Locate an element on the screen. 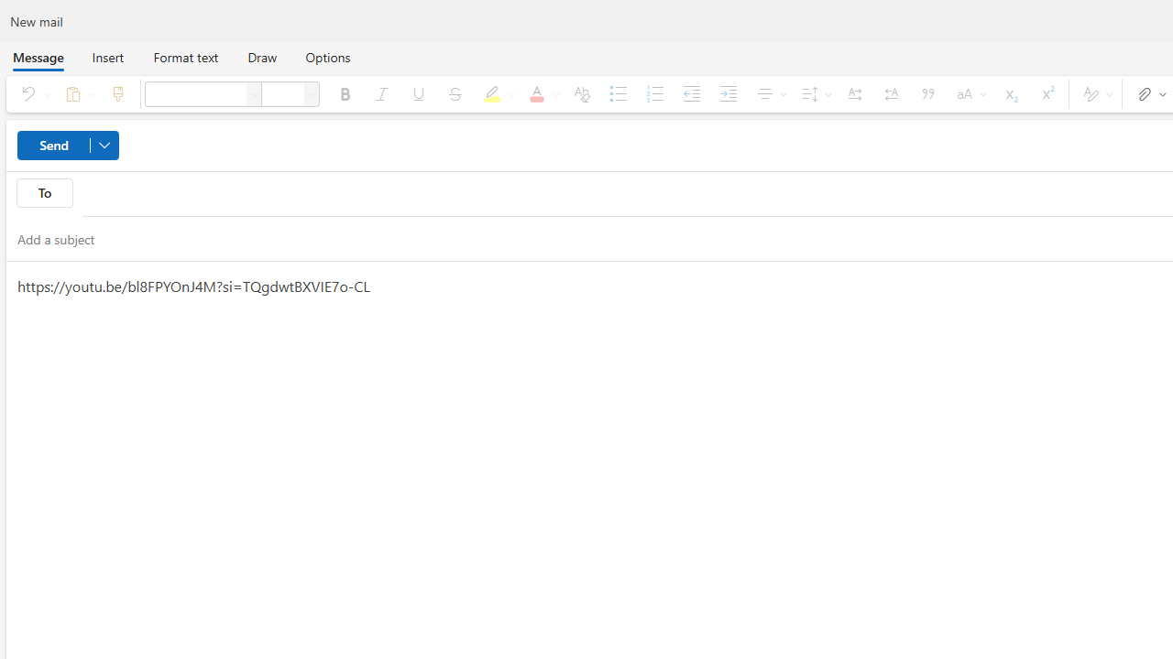 This screenshot has width=1173, height=659. Superscript is located at coordinates (1047, 93).